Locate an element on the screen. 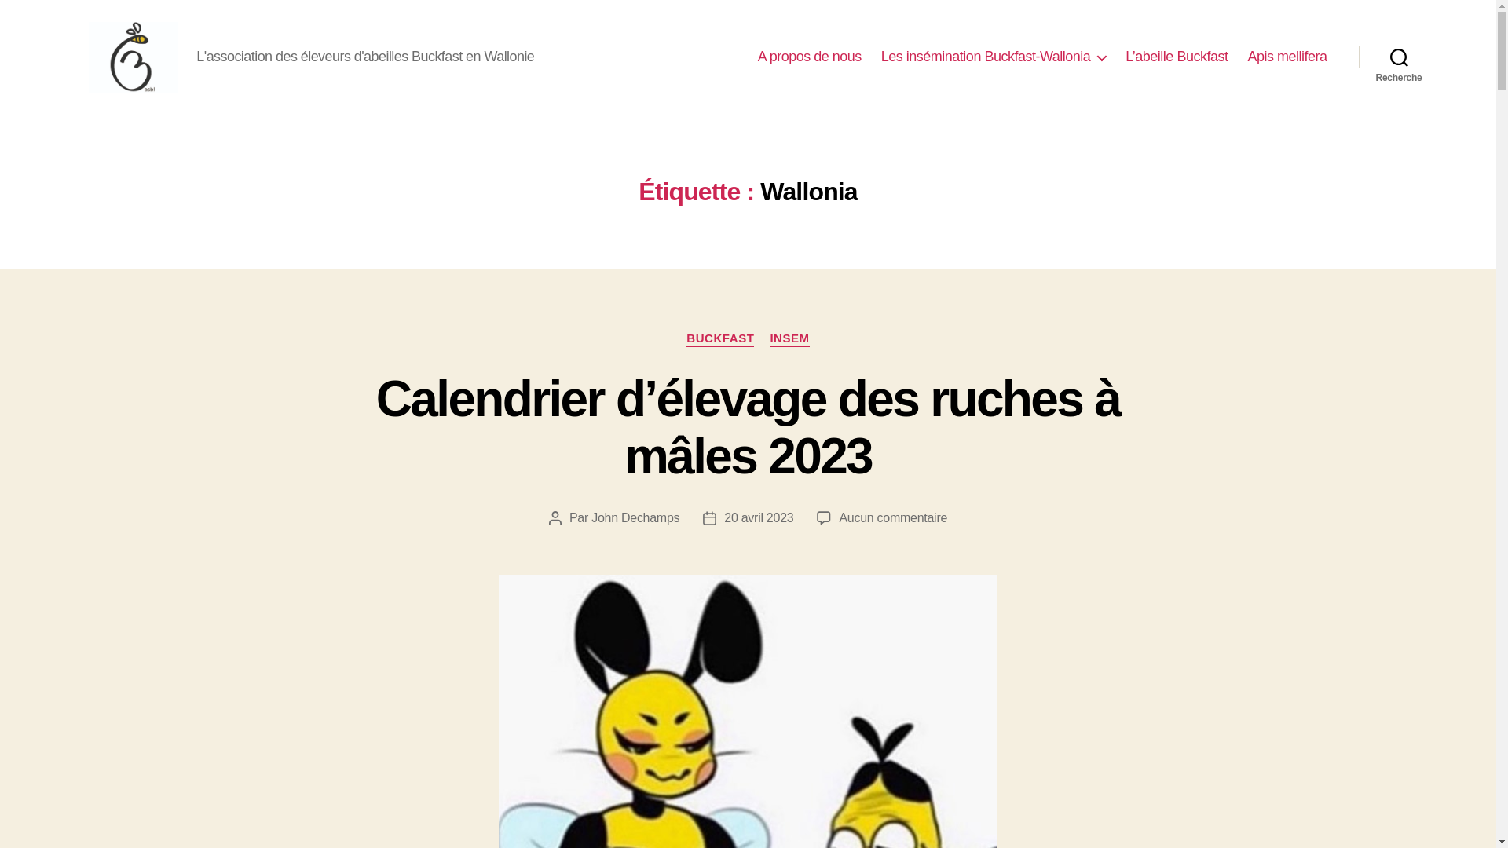  Recherche is located at coordinates (1400, 57).